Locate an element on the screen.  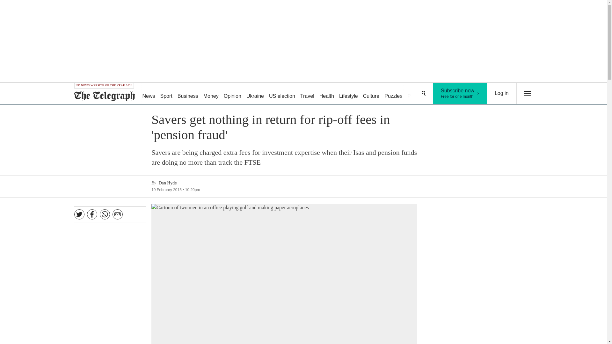
Ukraine is located at coordinates (255, 94).